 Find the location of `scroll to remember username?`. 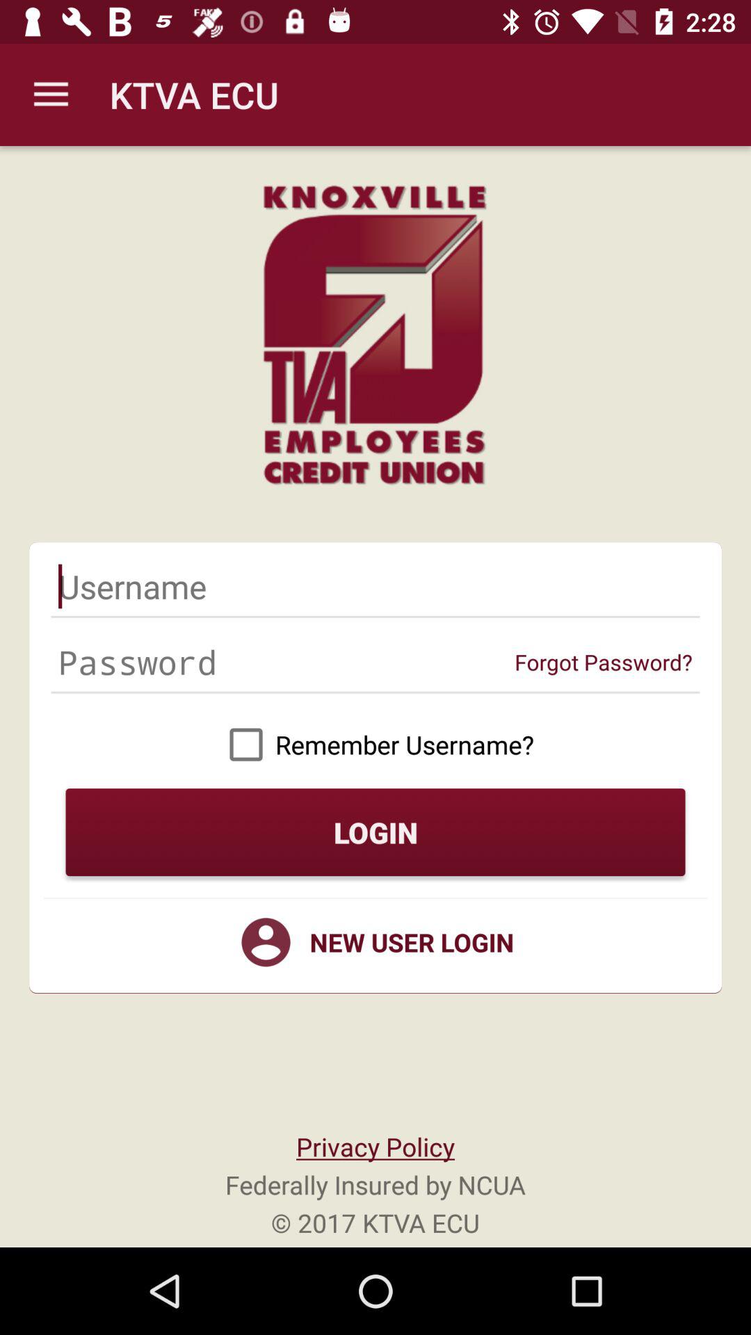

scroll to remember username? is located at coordinates (375, 744).